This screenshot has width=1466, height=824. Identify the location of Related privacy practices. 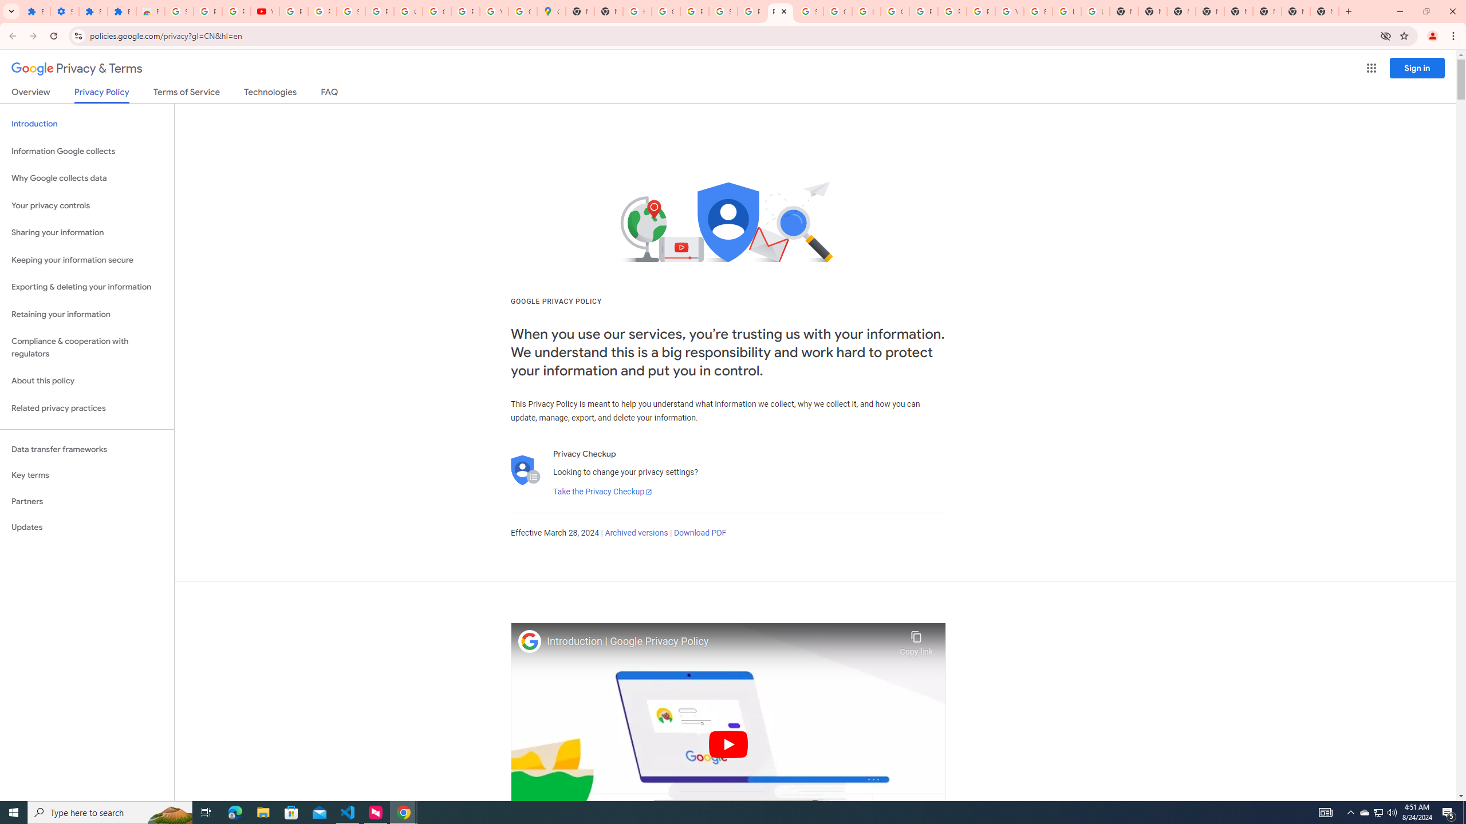
(87, 408).